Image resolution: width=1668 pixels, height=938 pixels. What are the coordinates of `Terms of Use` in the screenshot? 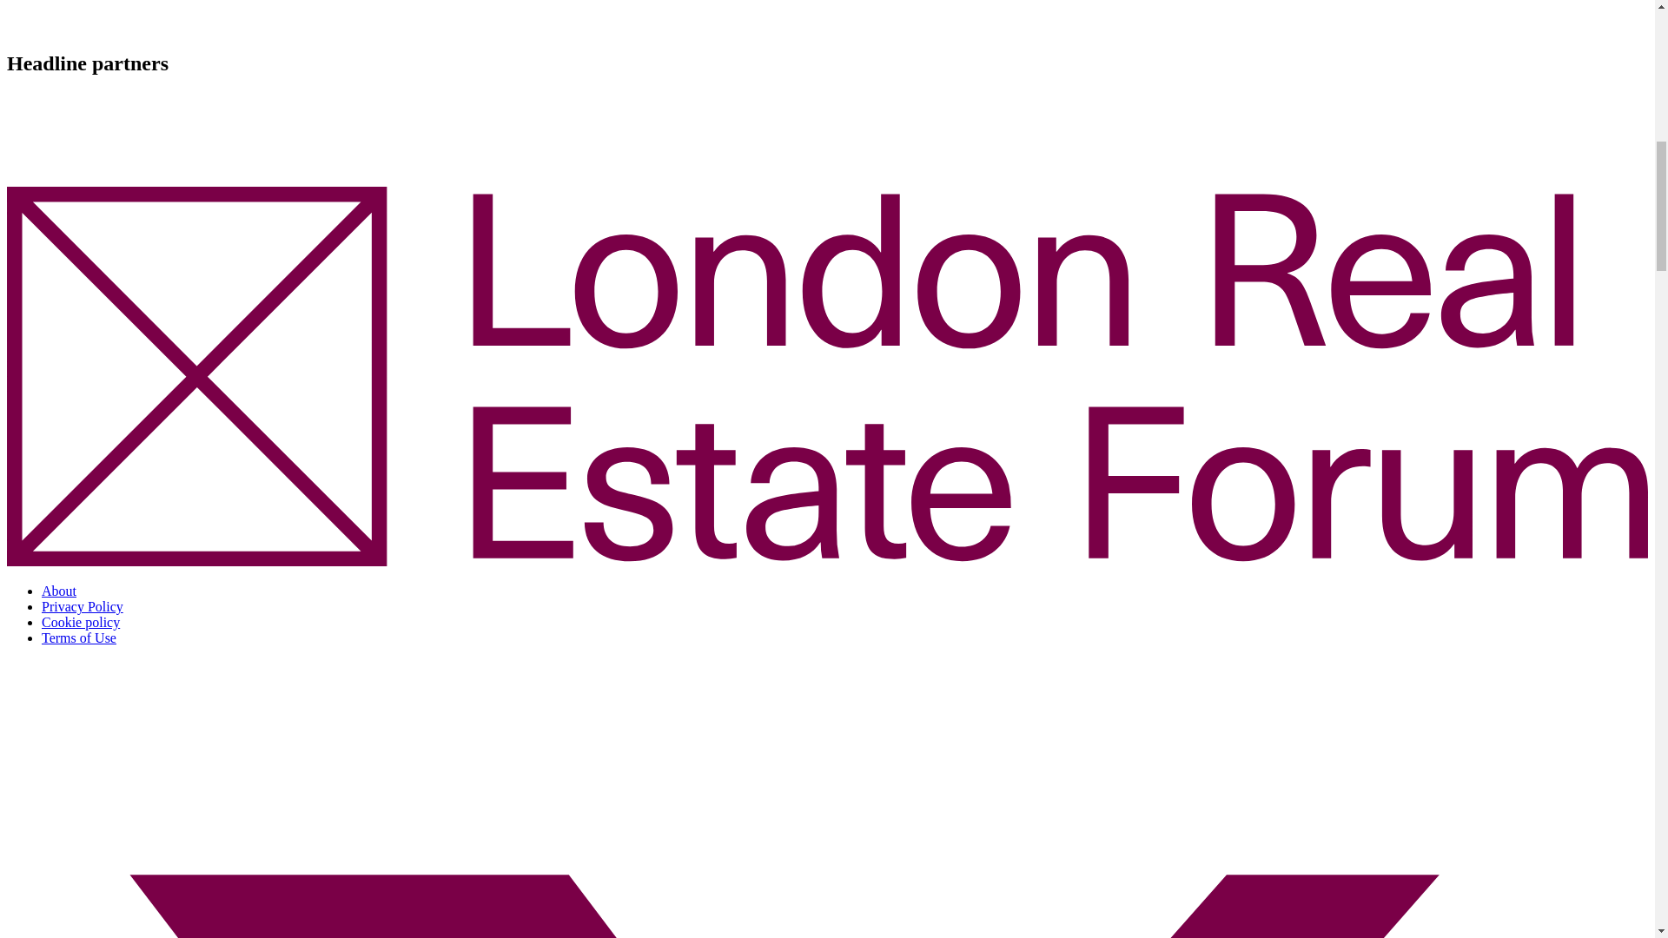 It's located at (79, 637).